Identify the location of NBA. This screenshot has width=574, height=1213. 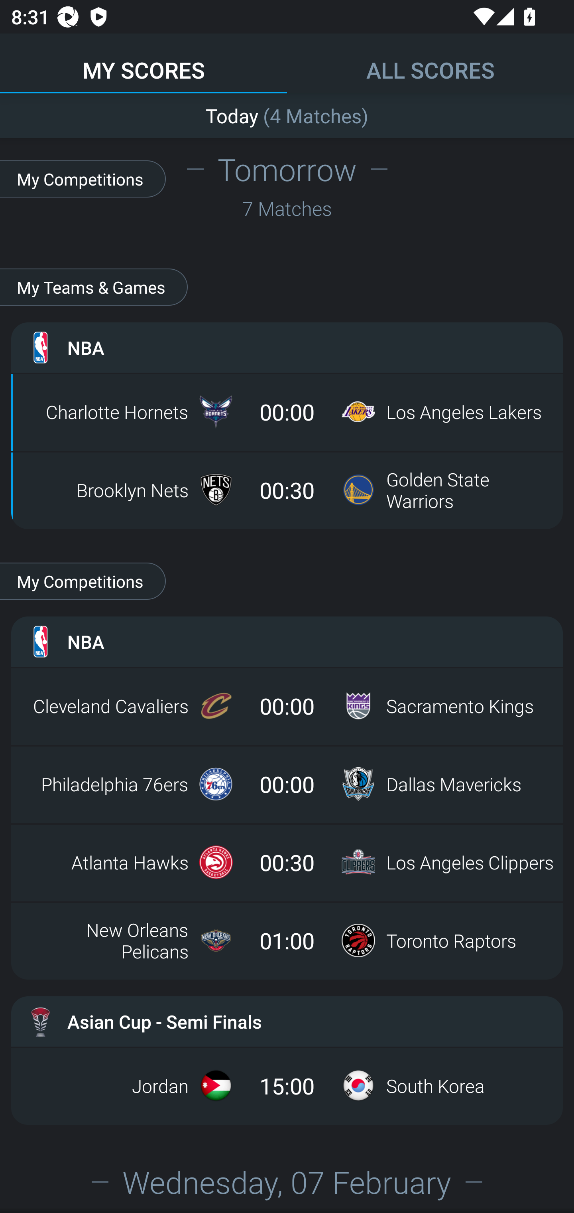
(287, 347).